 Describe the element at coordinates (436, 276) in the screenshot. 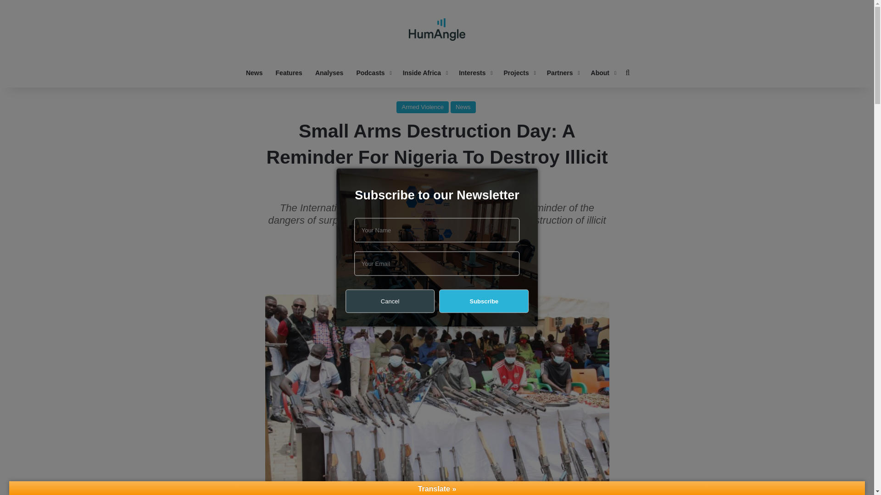

I see `X` at that location.